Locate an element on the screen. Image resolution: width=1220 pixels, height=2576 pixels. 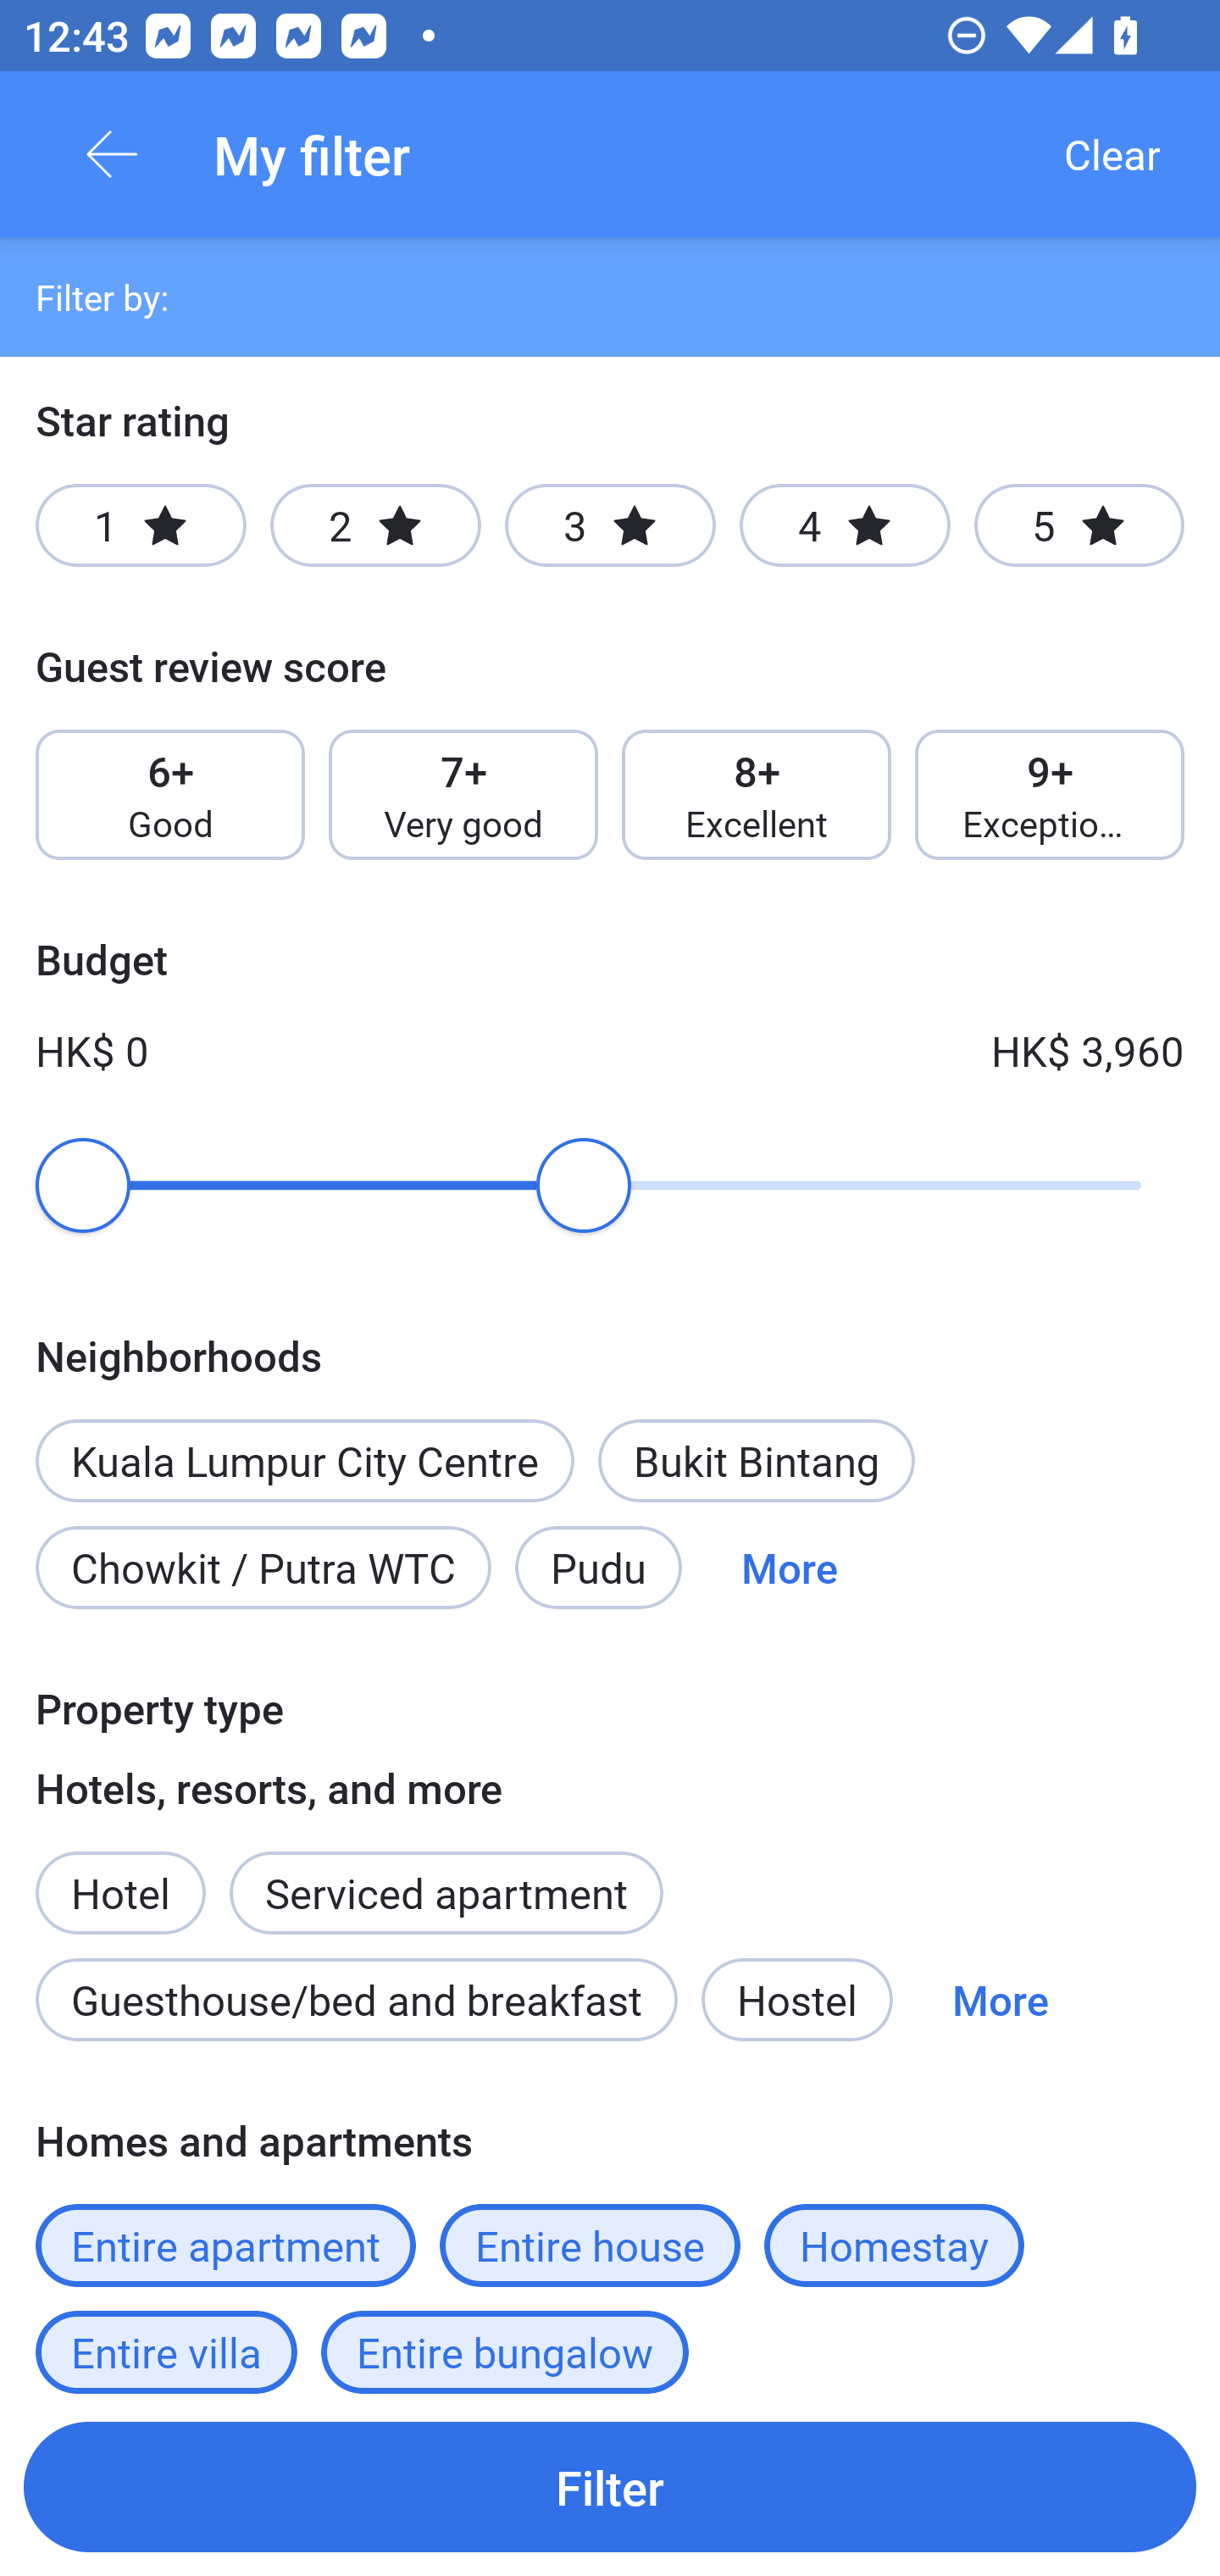
3 is located at coordinates (610, 525).